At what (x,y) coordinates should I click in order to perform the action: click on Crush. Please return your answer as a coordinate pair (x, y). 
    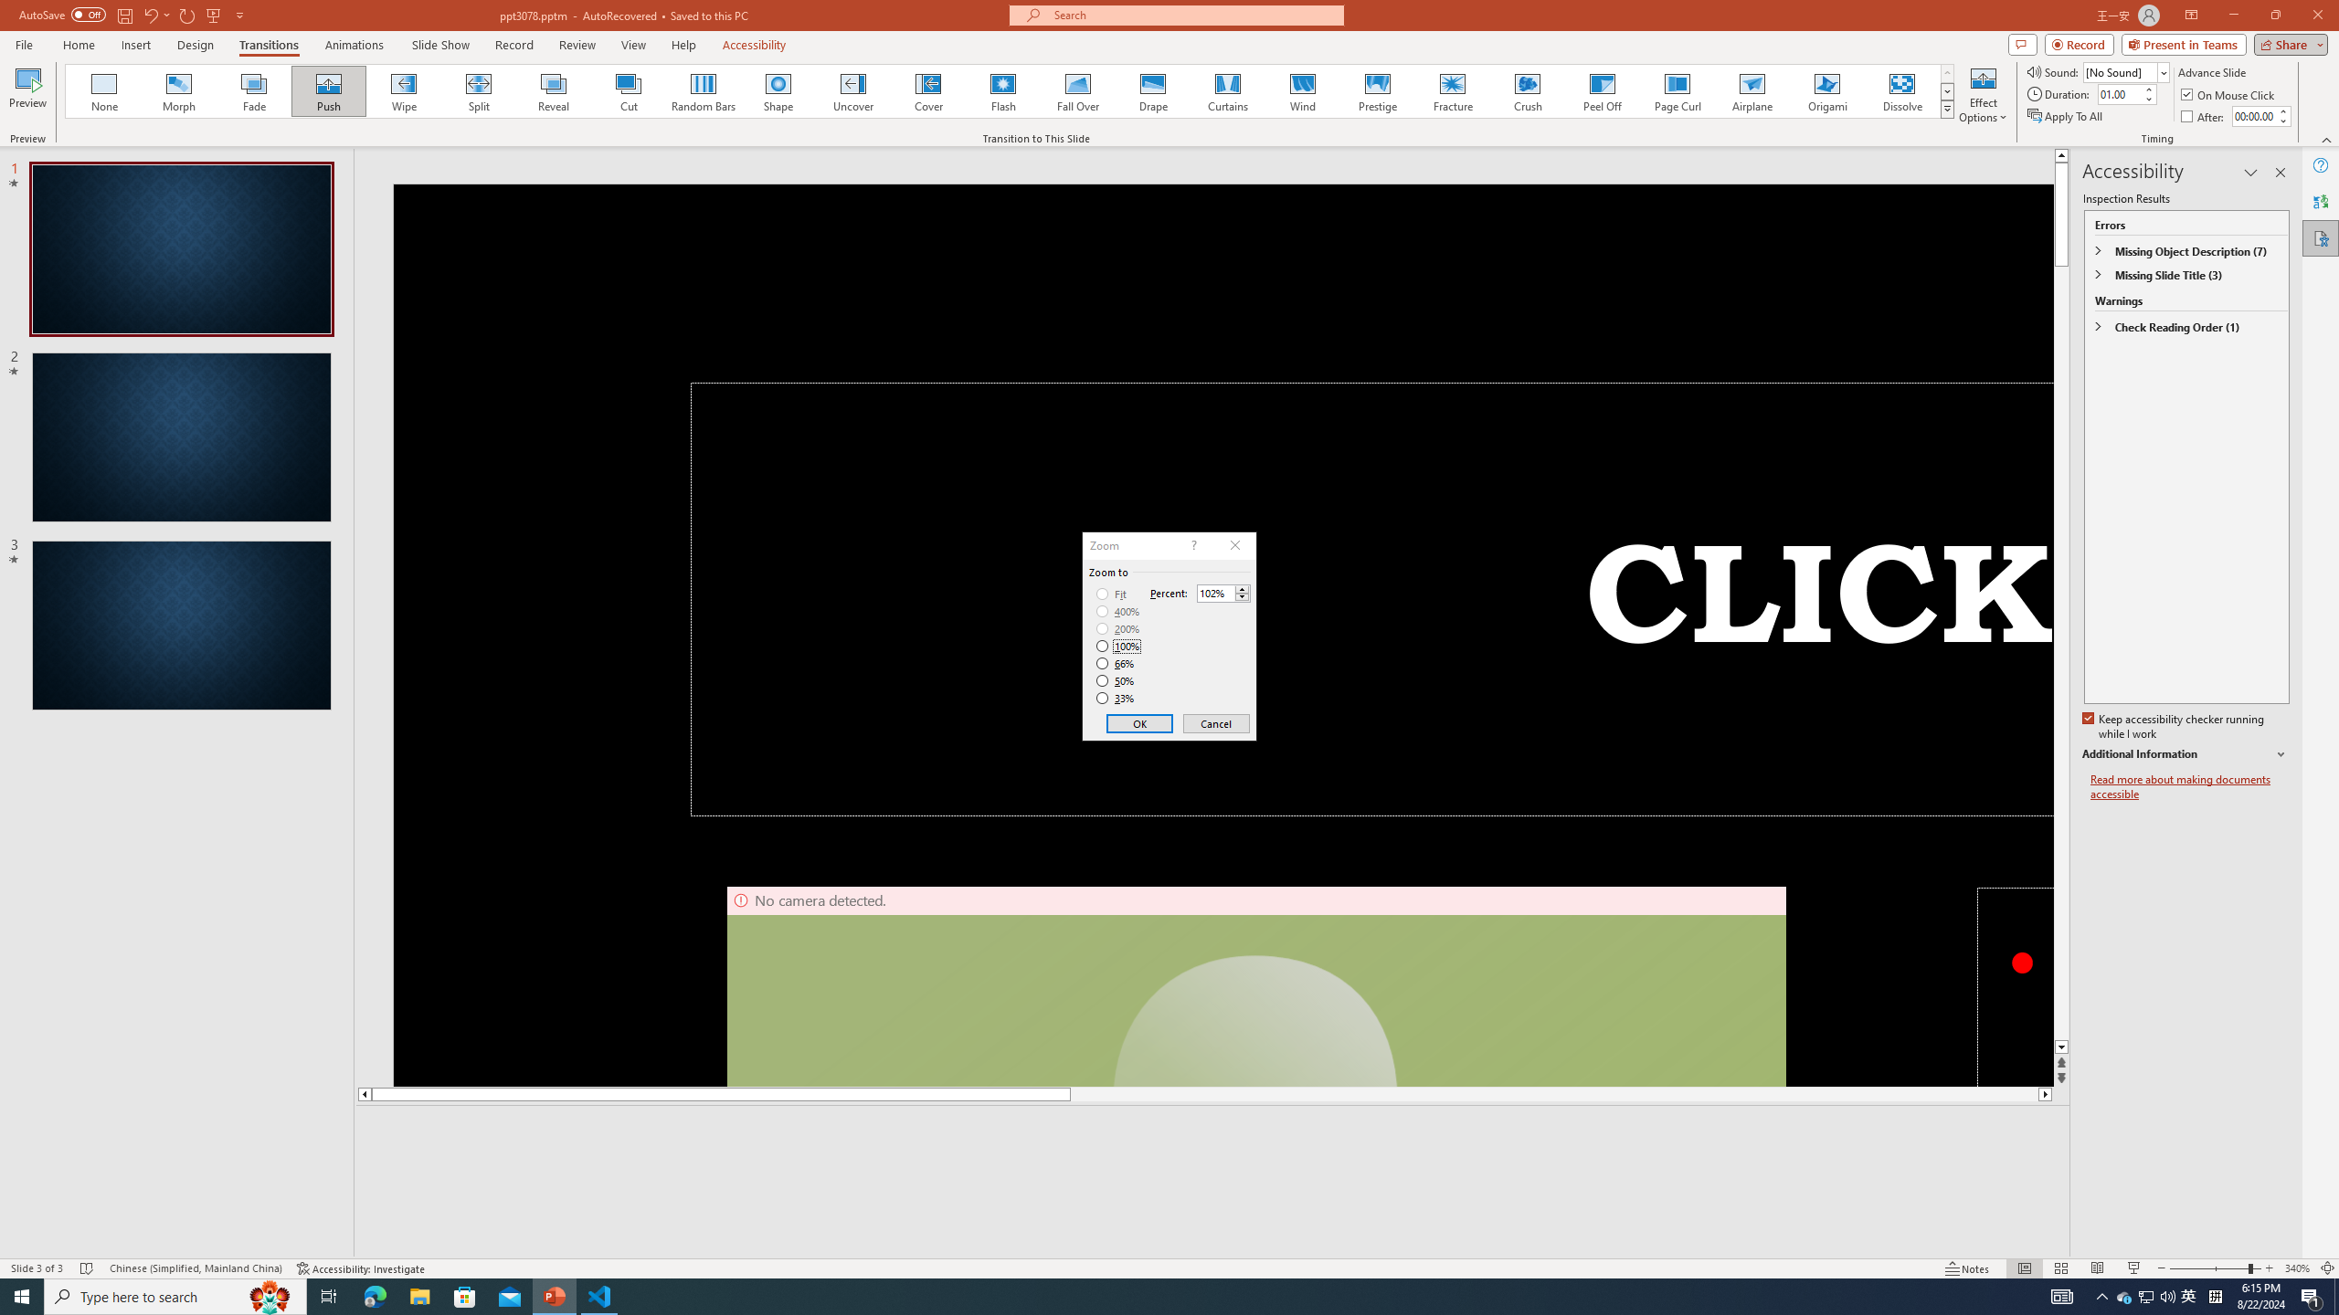
    Looking at the image, I should click on (1527, 91).